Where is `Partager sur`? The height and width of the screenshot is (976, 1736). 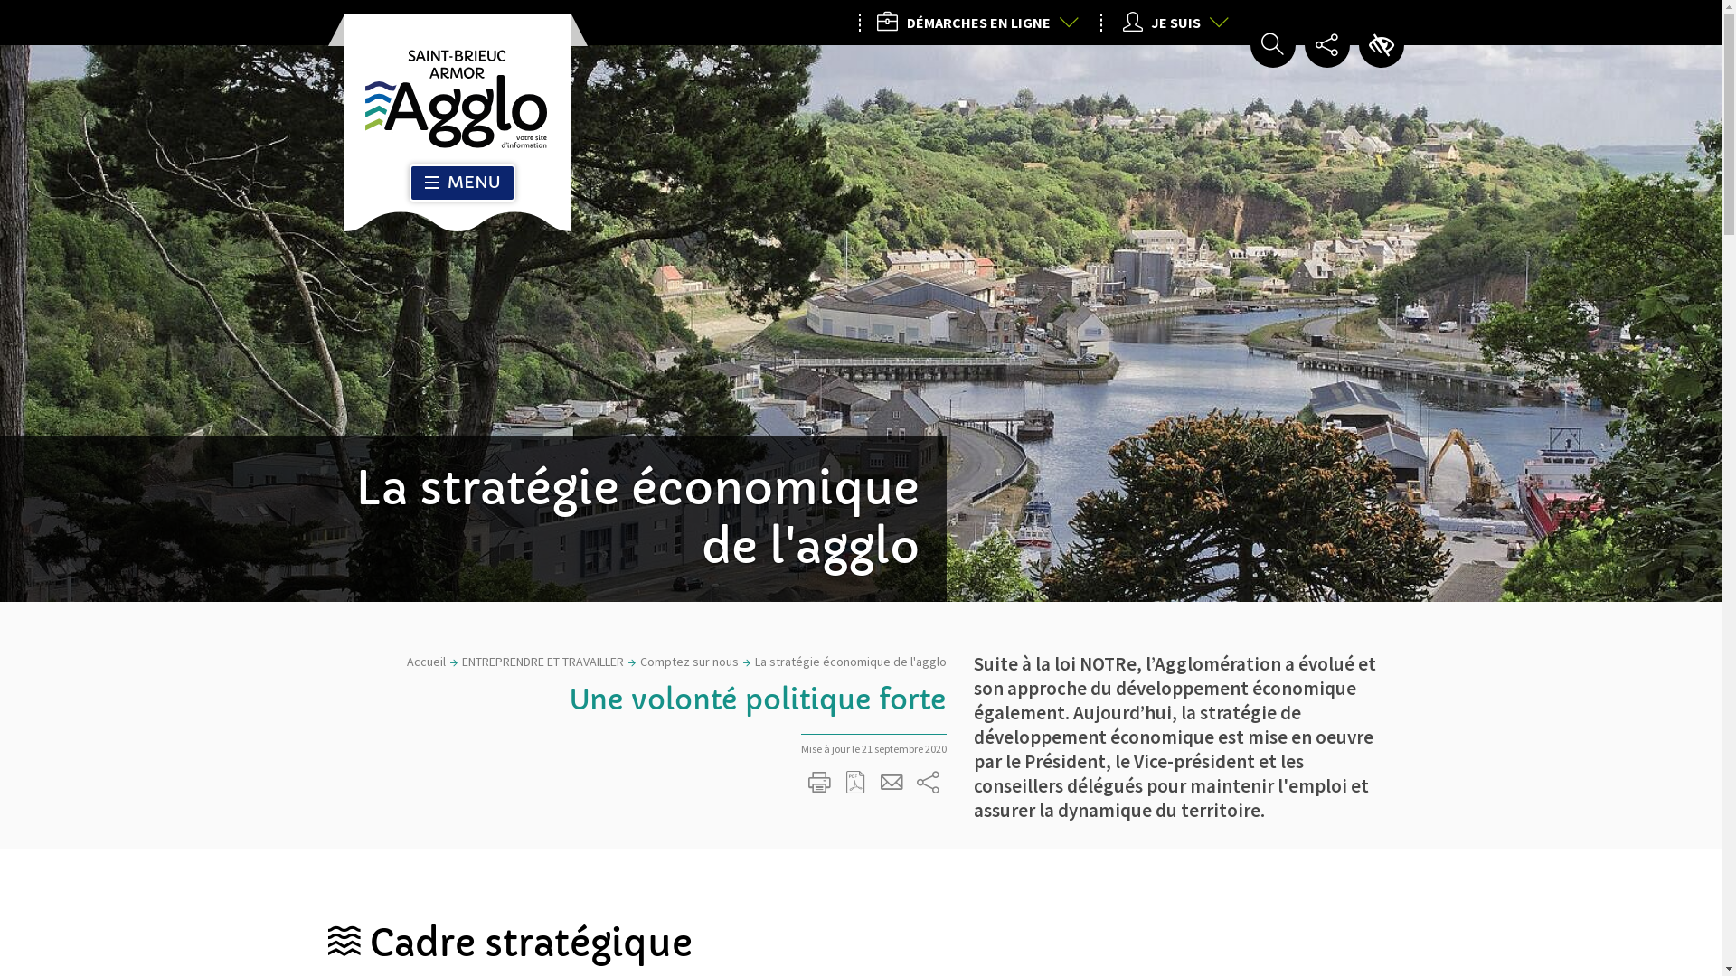 Partager sur is located at coordinates (929, 783).